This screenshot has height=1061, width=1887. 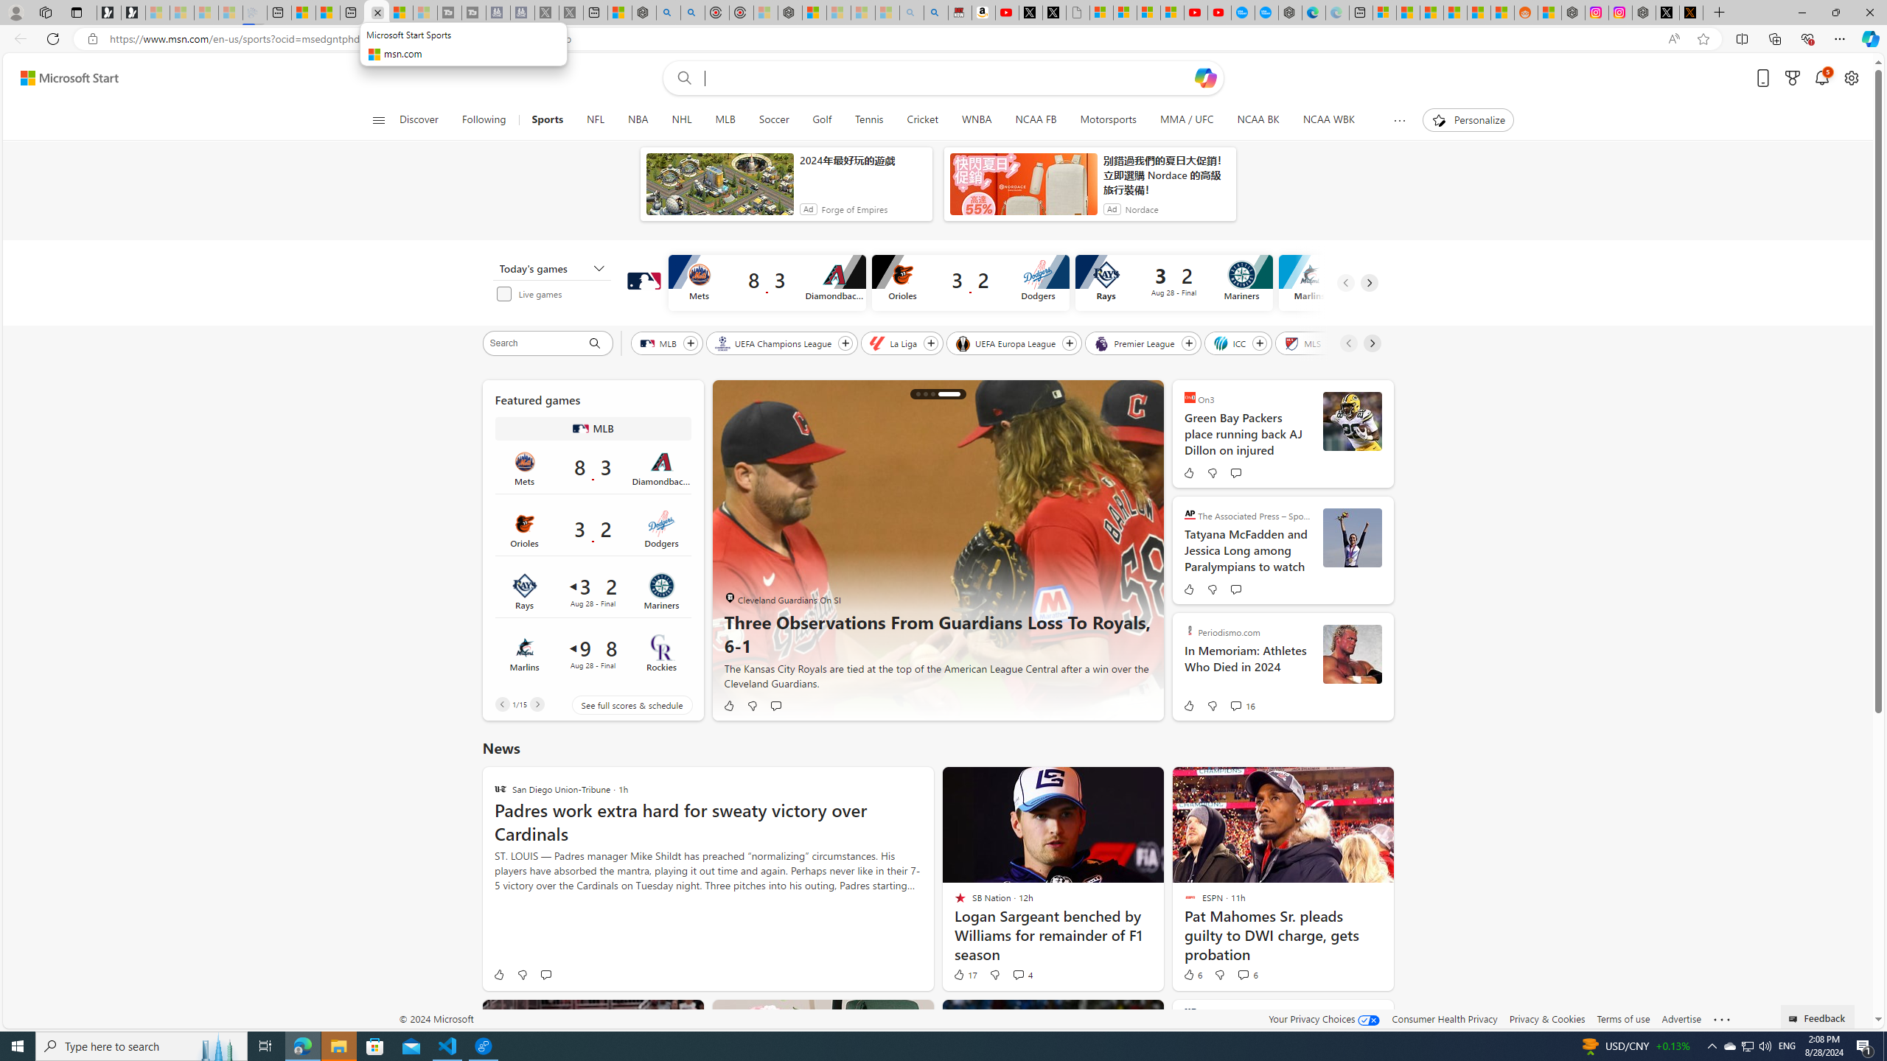 I want to click on Like, so click(x=498, y=974).